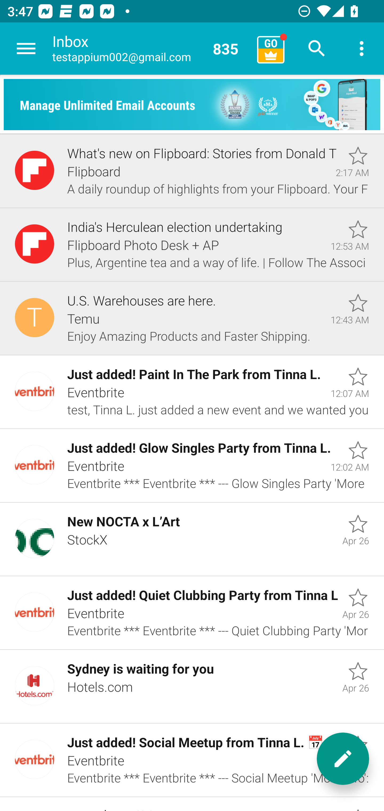 The image size is (384, 811). What do you see at coordinates (26, 49) in the screenshot?
I see `Navigate up` at bounding box center [26, 49].